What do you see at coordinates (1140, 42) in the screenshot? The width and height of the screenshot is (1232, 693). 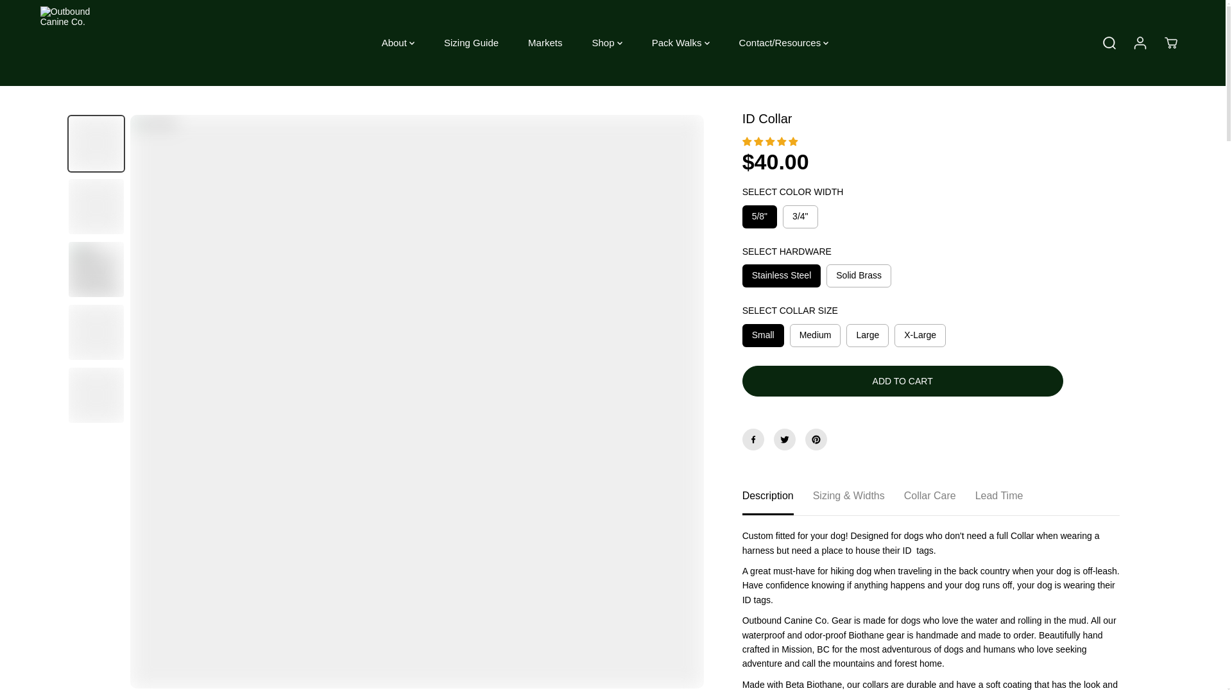 I see `Log in` at bounding box center [1140, 42].